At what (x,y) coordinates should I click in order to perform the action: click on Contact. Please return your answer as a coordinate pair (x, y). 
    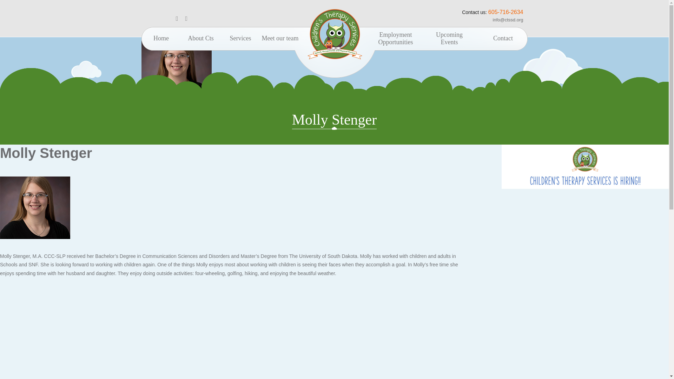
    Looking at the image, I should click on (503, 38).